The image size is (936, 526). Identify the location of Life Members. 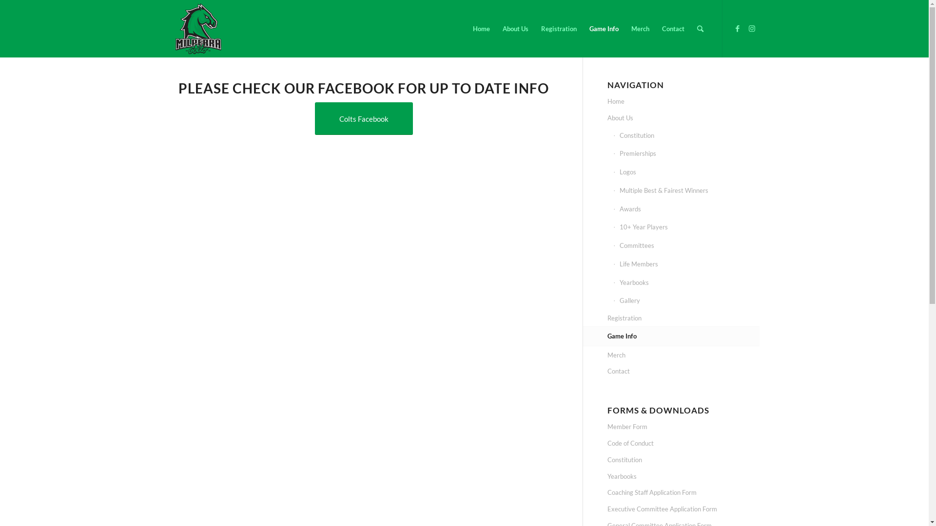
(686, 264).